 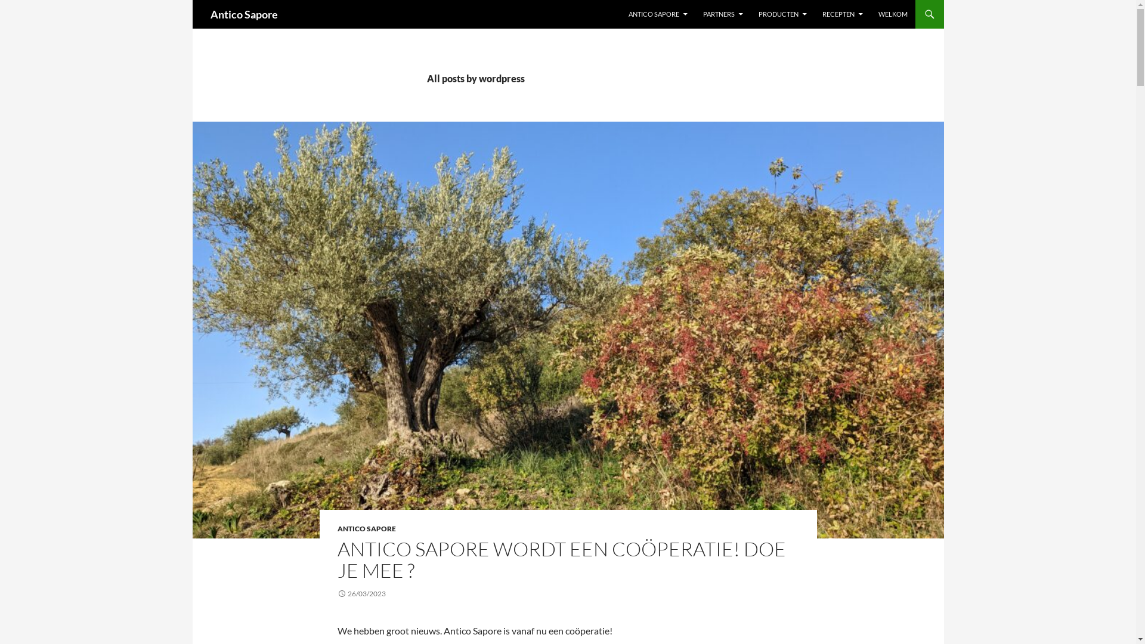 I want to click on ANTICO SAPORE, so click(x=658, y=14).